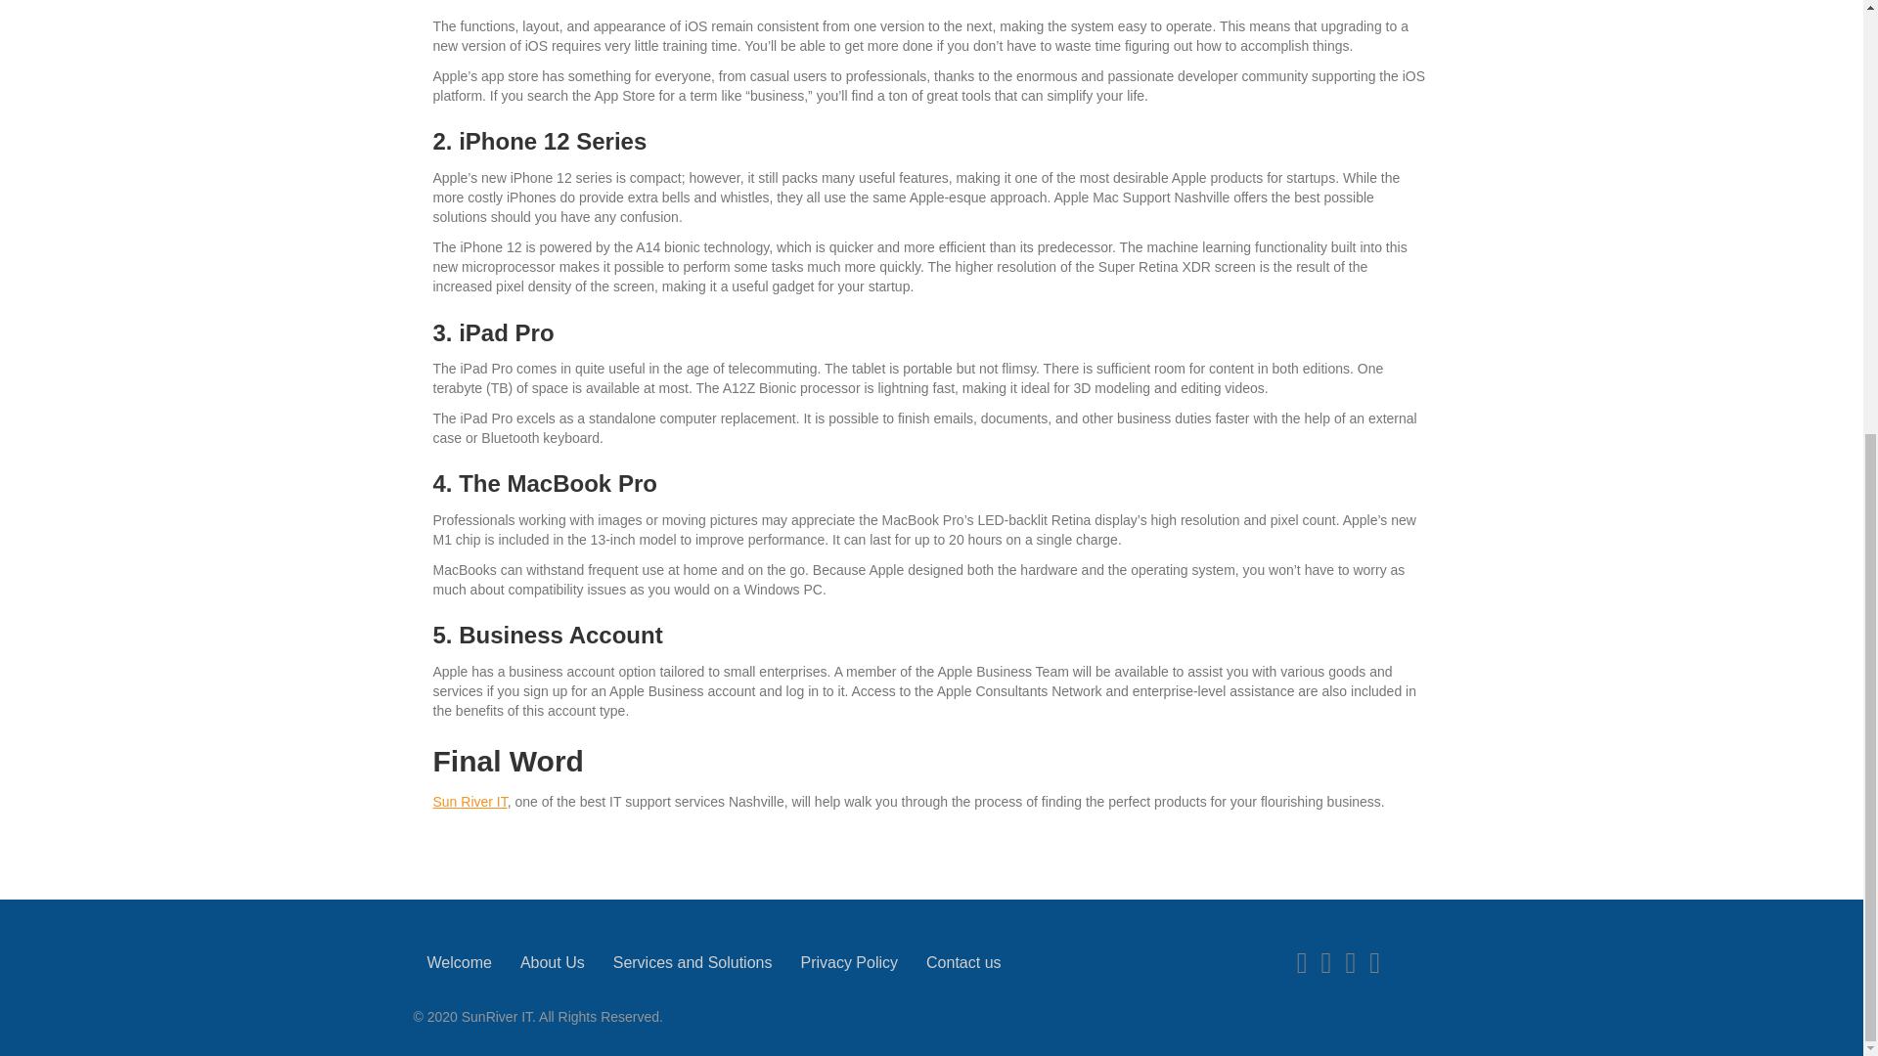 The height and width of the screenshot is (1056, 1878). Describe the element at coordinates (693, 962) in the screenshot. I see `Services and Solutions` at that location.